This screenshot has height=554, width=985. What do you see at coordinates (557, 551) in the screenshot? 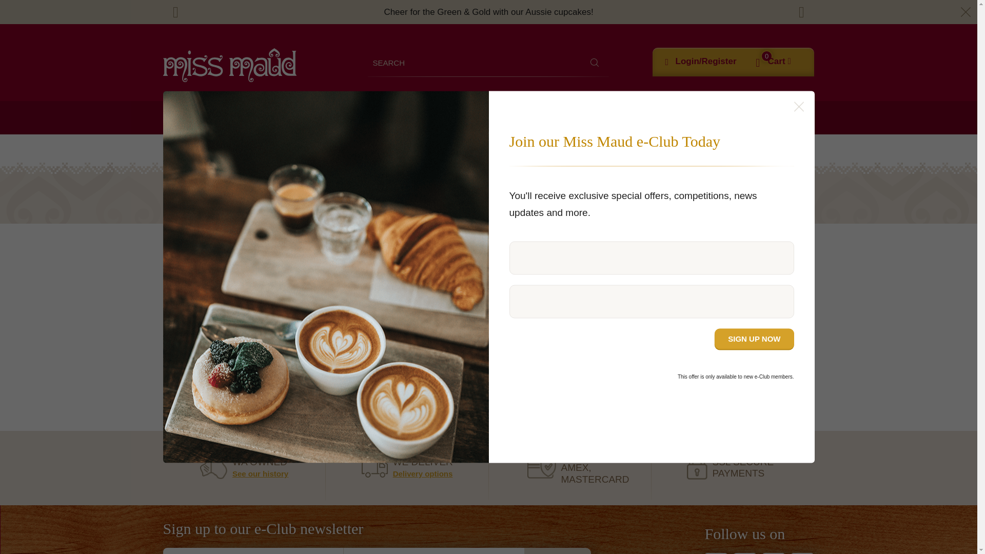
I see `Sign Up` at bounding box center [557, 551].